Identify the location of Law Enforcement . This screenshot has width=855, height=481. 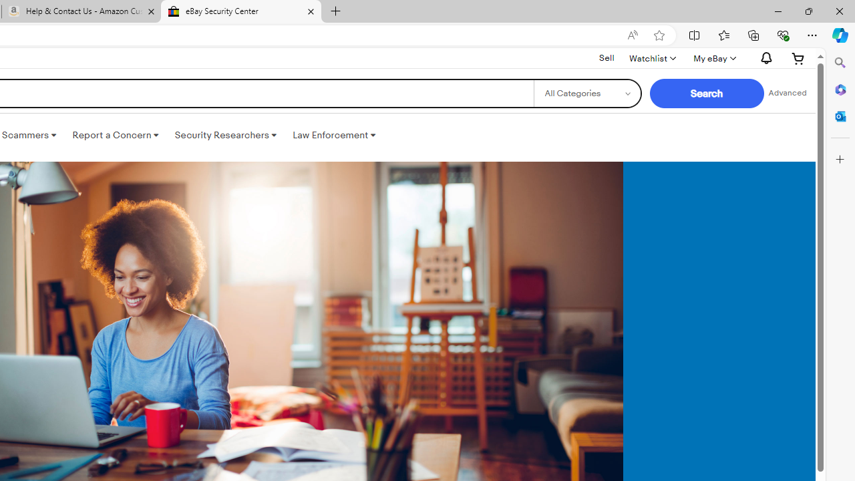
(334, 135).